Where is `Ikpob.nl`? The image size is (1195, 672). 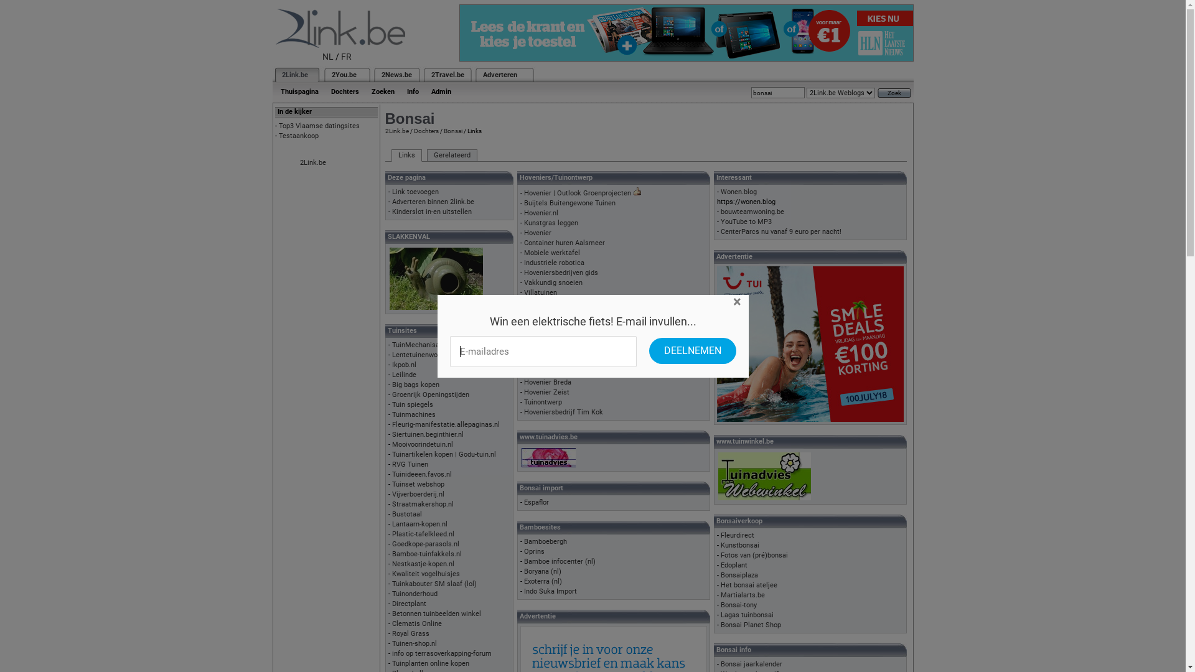 Ikpob.nl is located at coordinates (405, 365).